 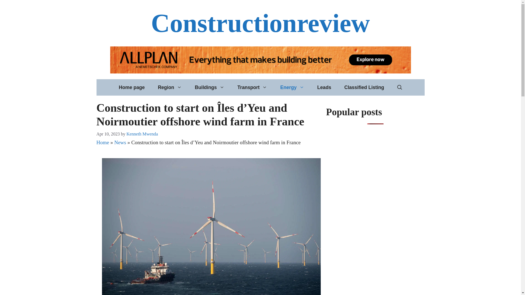 I want to click on Energy, so click(x=292, y=87).